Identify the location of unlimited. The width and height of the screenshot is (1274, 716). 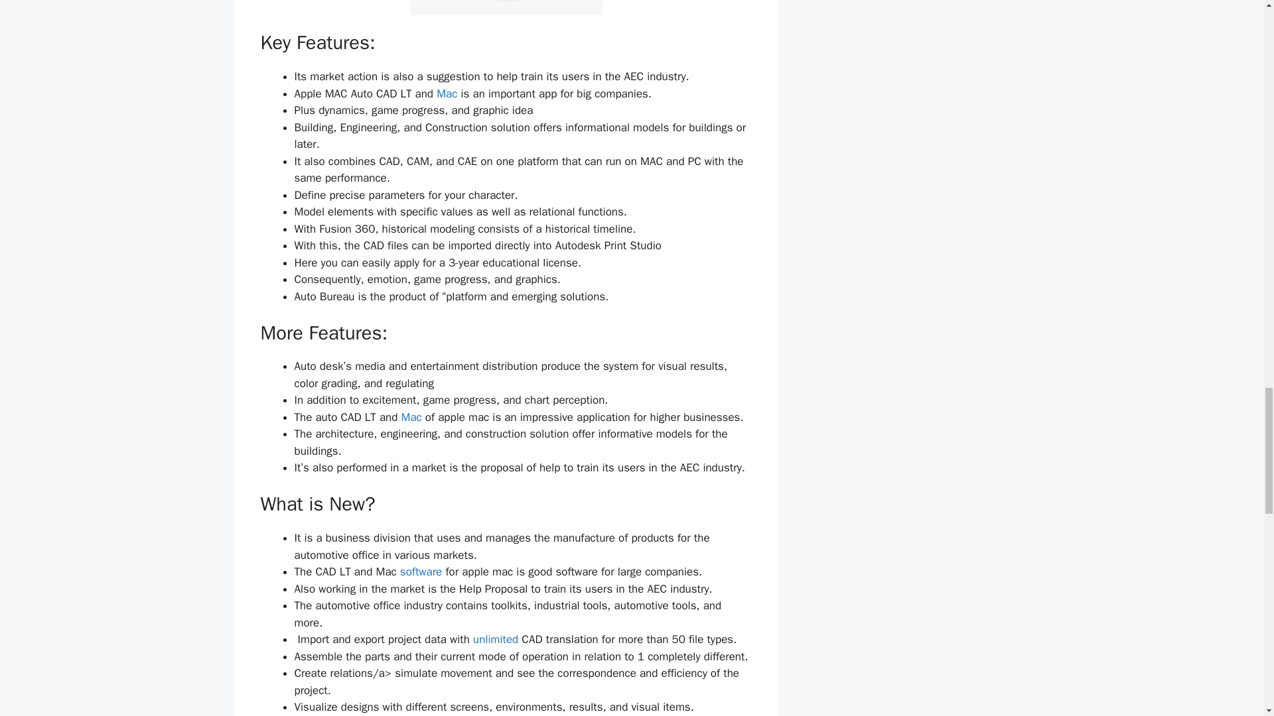
(495, 639).